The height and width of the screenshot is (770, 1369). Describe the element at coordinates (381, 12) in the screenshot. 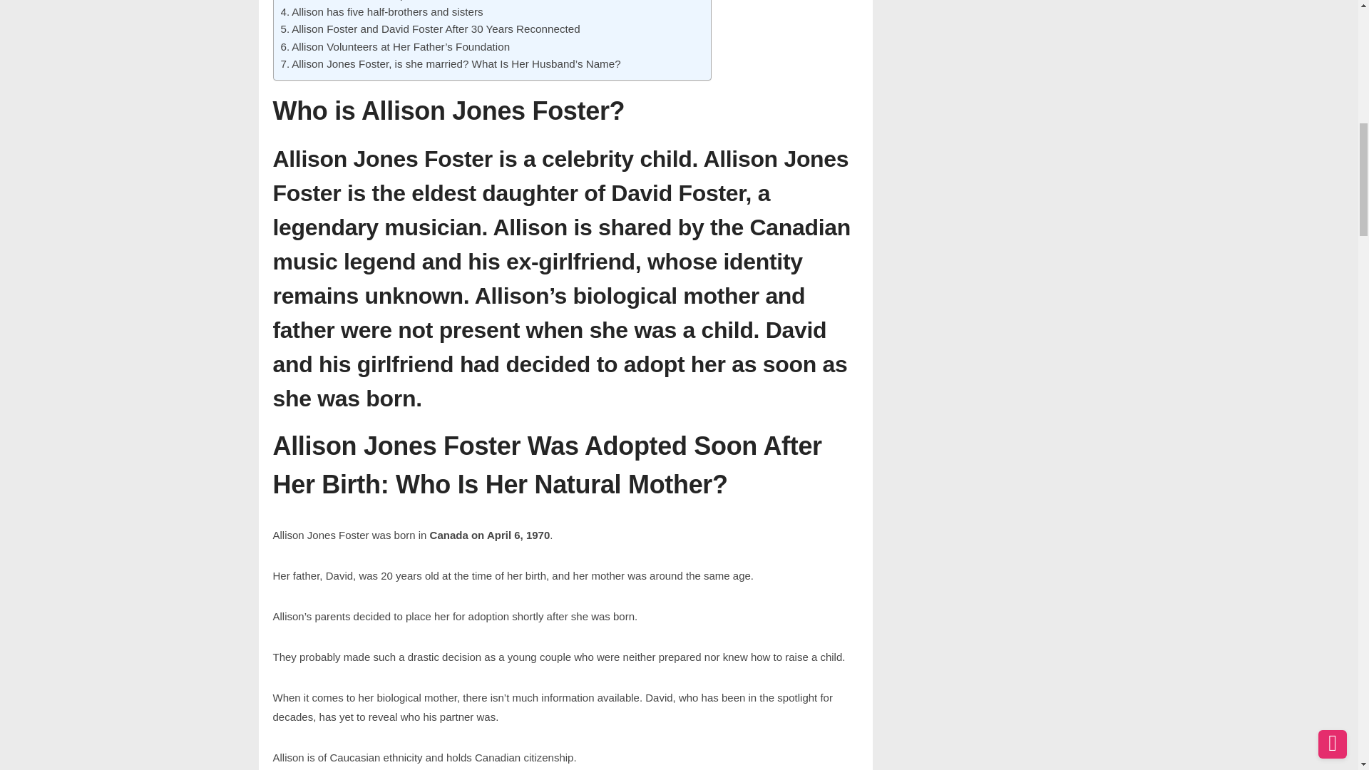

I see `Allison has five half-brothers and sisters` at that location.